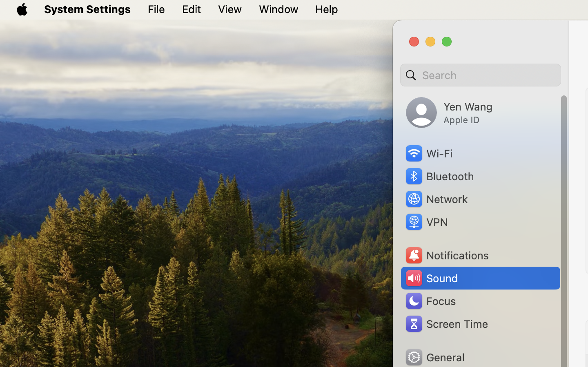  Describe the element at coordinates (447, 255) in the screenshot. I see `Notifications` at that location.